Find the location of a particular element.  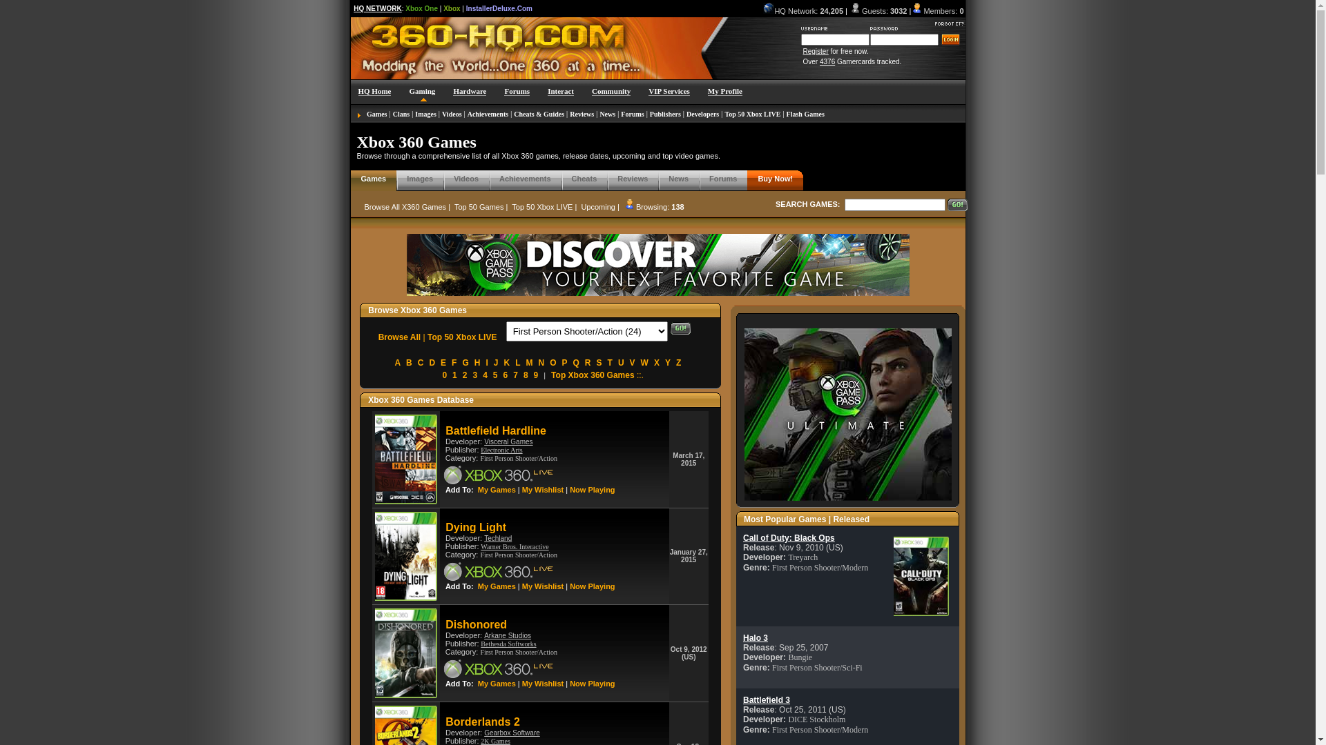

My Wishlist is located at coordinates (543, 684).